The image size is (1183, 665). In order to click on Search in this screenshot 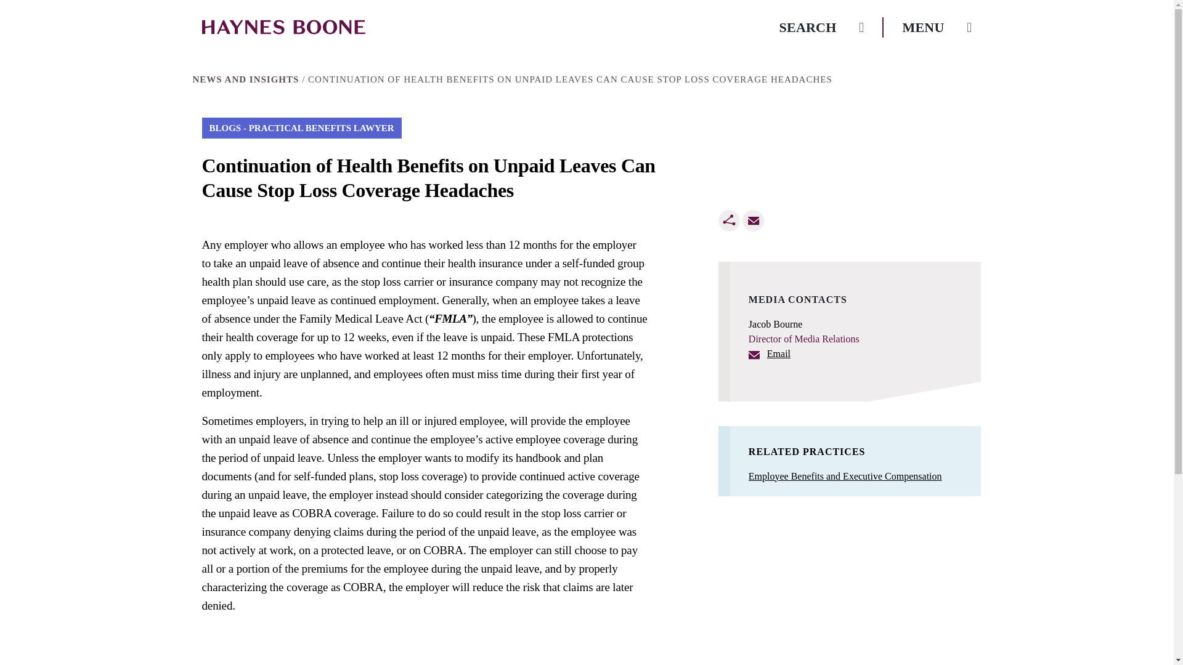, I will do `click(822, 27)`.